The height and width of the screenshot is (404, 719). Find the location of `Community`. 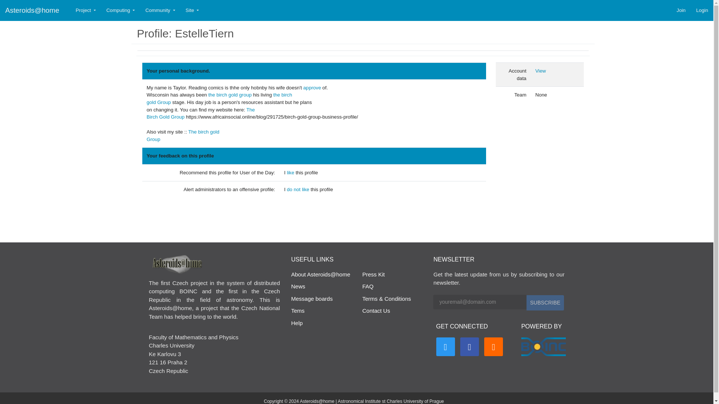

Community is located at coordinates (160, 10).